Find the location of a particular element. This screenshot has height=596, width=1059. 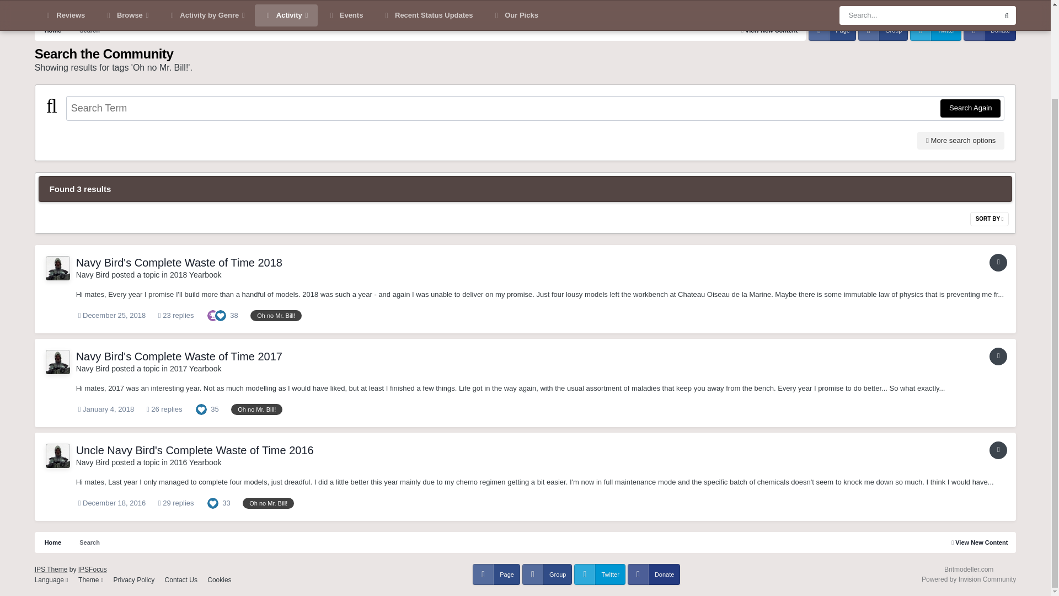

Find other content tagged with 'Oh no Mr. Bill!' is located at coordinates (276, 316).